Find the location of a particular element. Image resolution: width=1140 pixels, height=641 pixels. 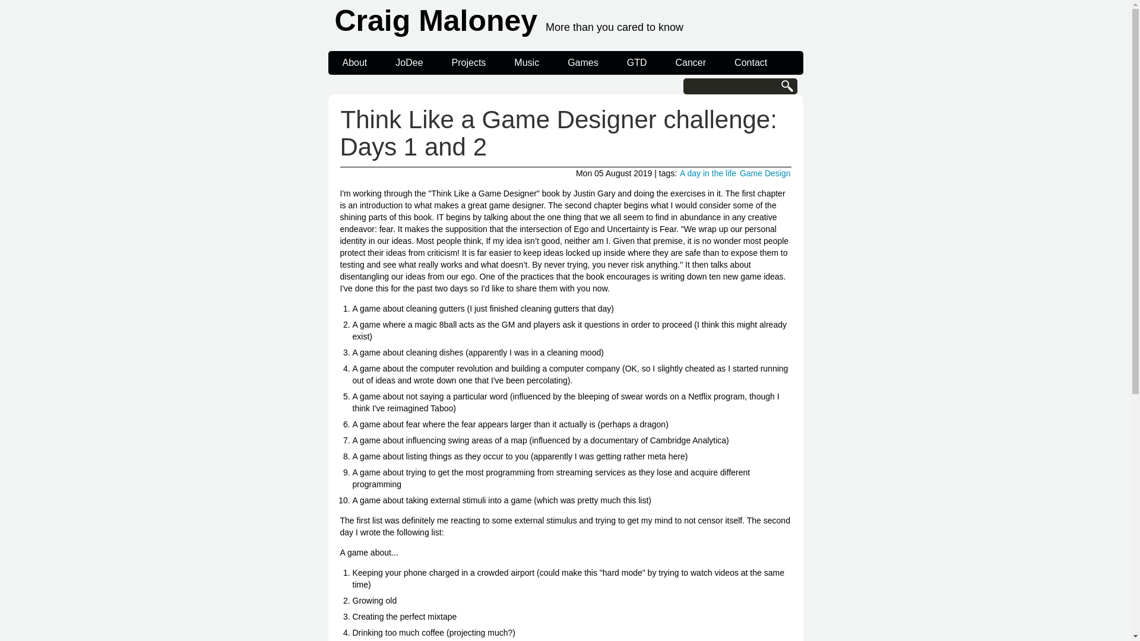

Music is located at coordinates (526, 63).